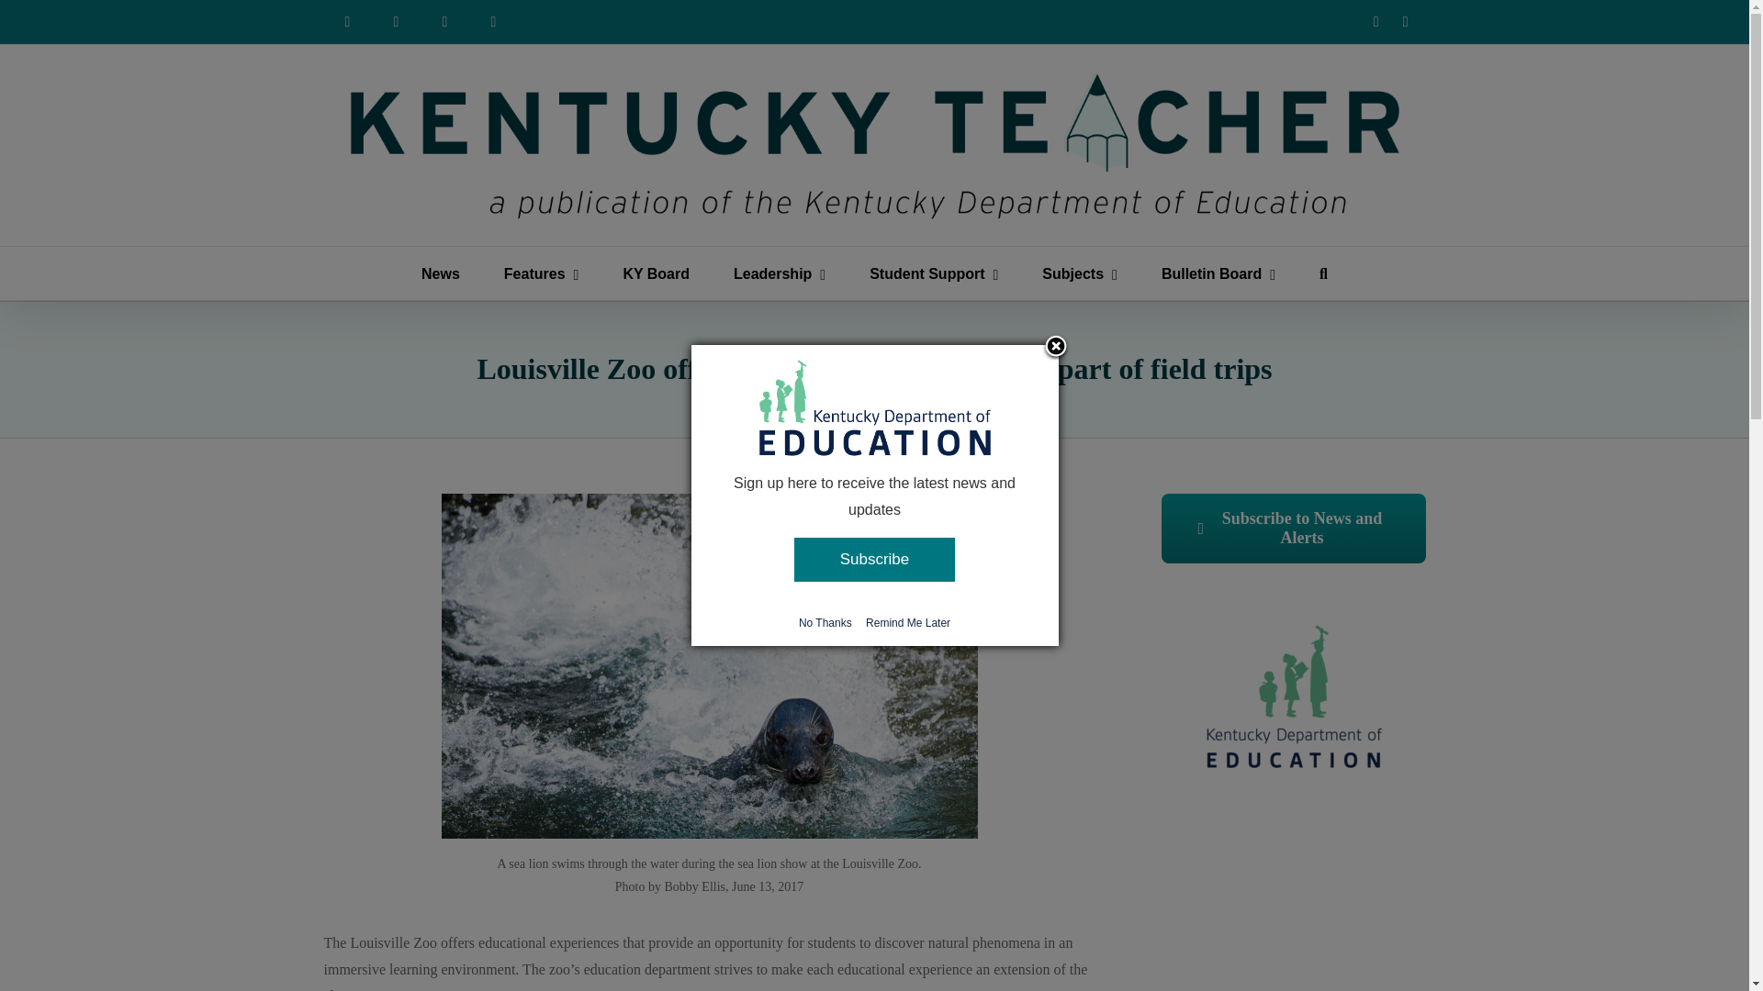  What do you see at coordinates (542, 273) in the screenshot?
I see `Features` at bounding box center [542, 273].